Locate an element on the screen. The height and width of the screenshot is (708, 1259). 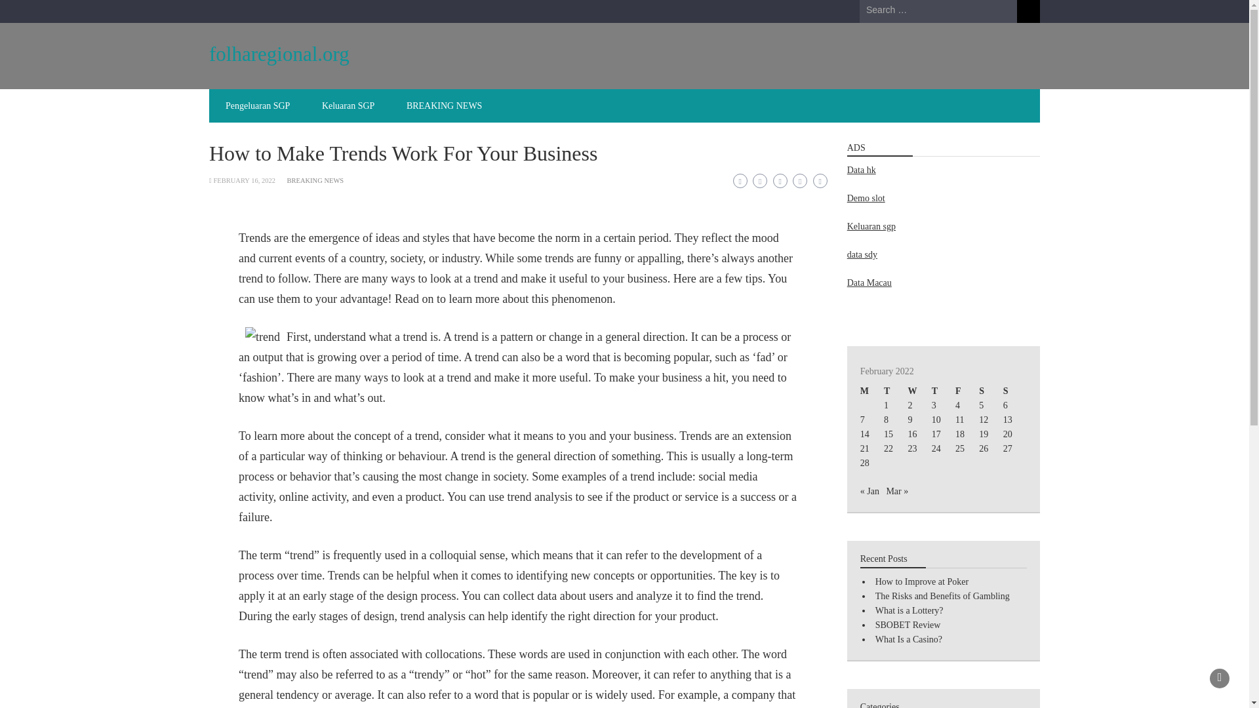
Search is located at coordinates (1028, 11).